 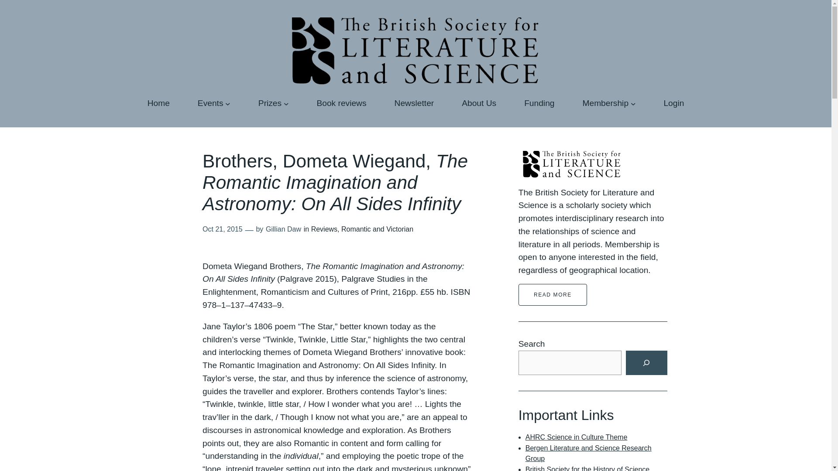 I want to click on Newsletter, so click(x=414, y=103).